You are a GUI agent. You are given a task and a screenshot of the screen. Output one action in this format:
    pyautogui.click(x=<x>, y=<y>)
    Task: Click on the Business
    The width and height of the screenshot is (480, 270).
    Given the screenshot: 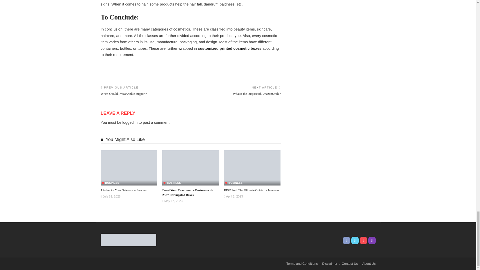 What is the action you would take?
    pyautogui.click(x=110, y=182)
    